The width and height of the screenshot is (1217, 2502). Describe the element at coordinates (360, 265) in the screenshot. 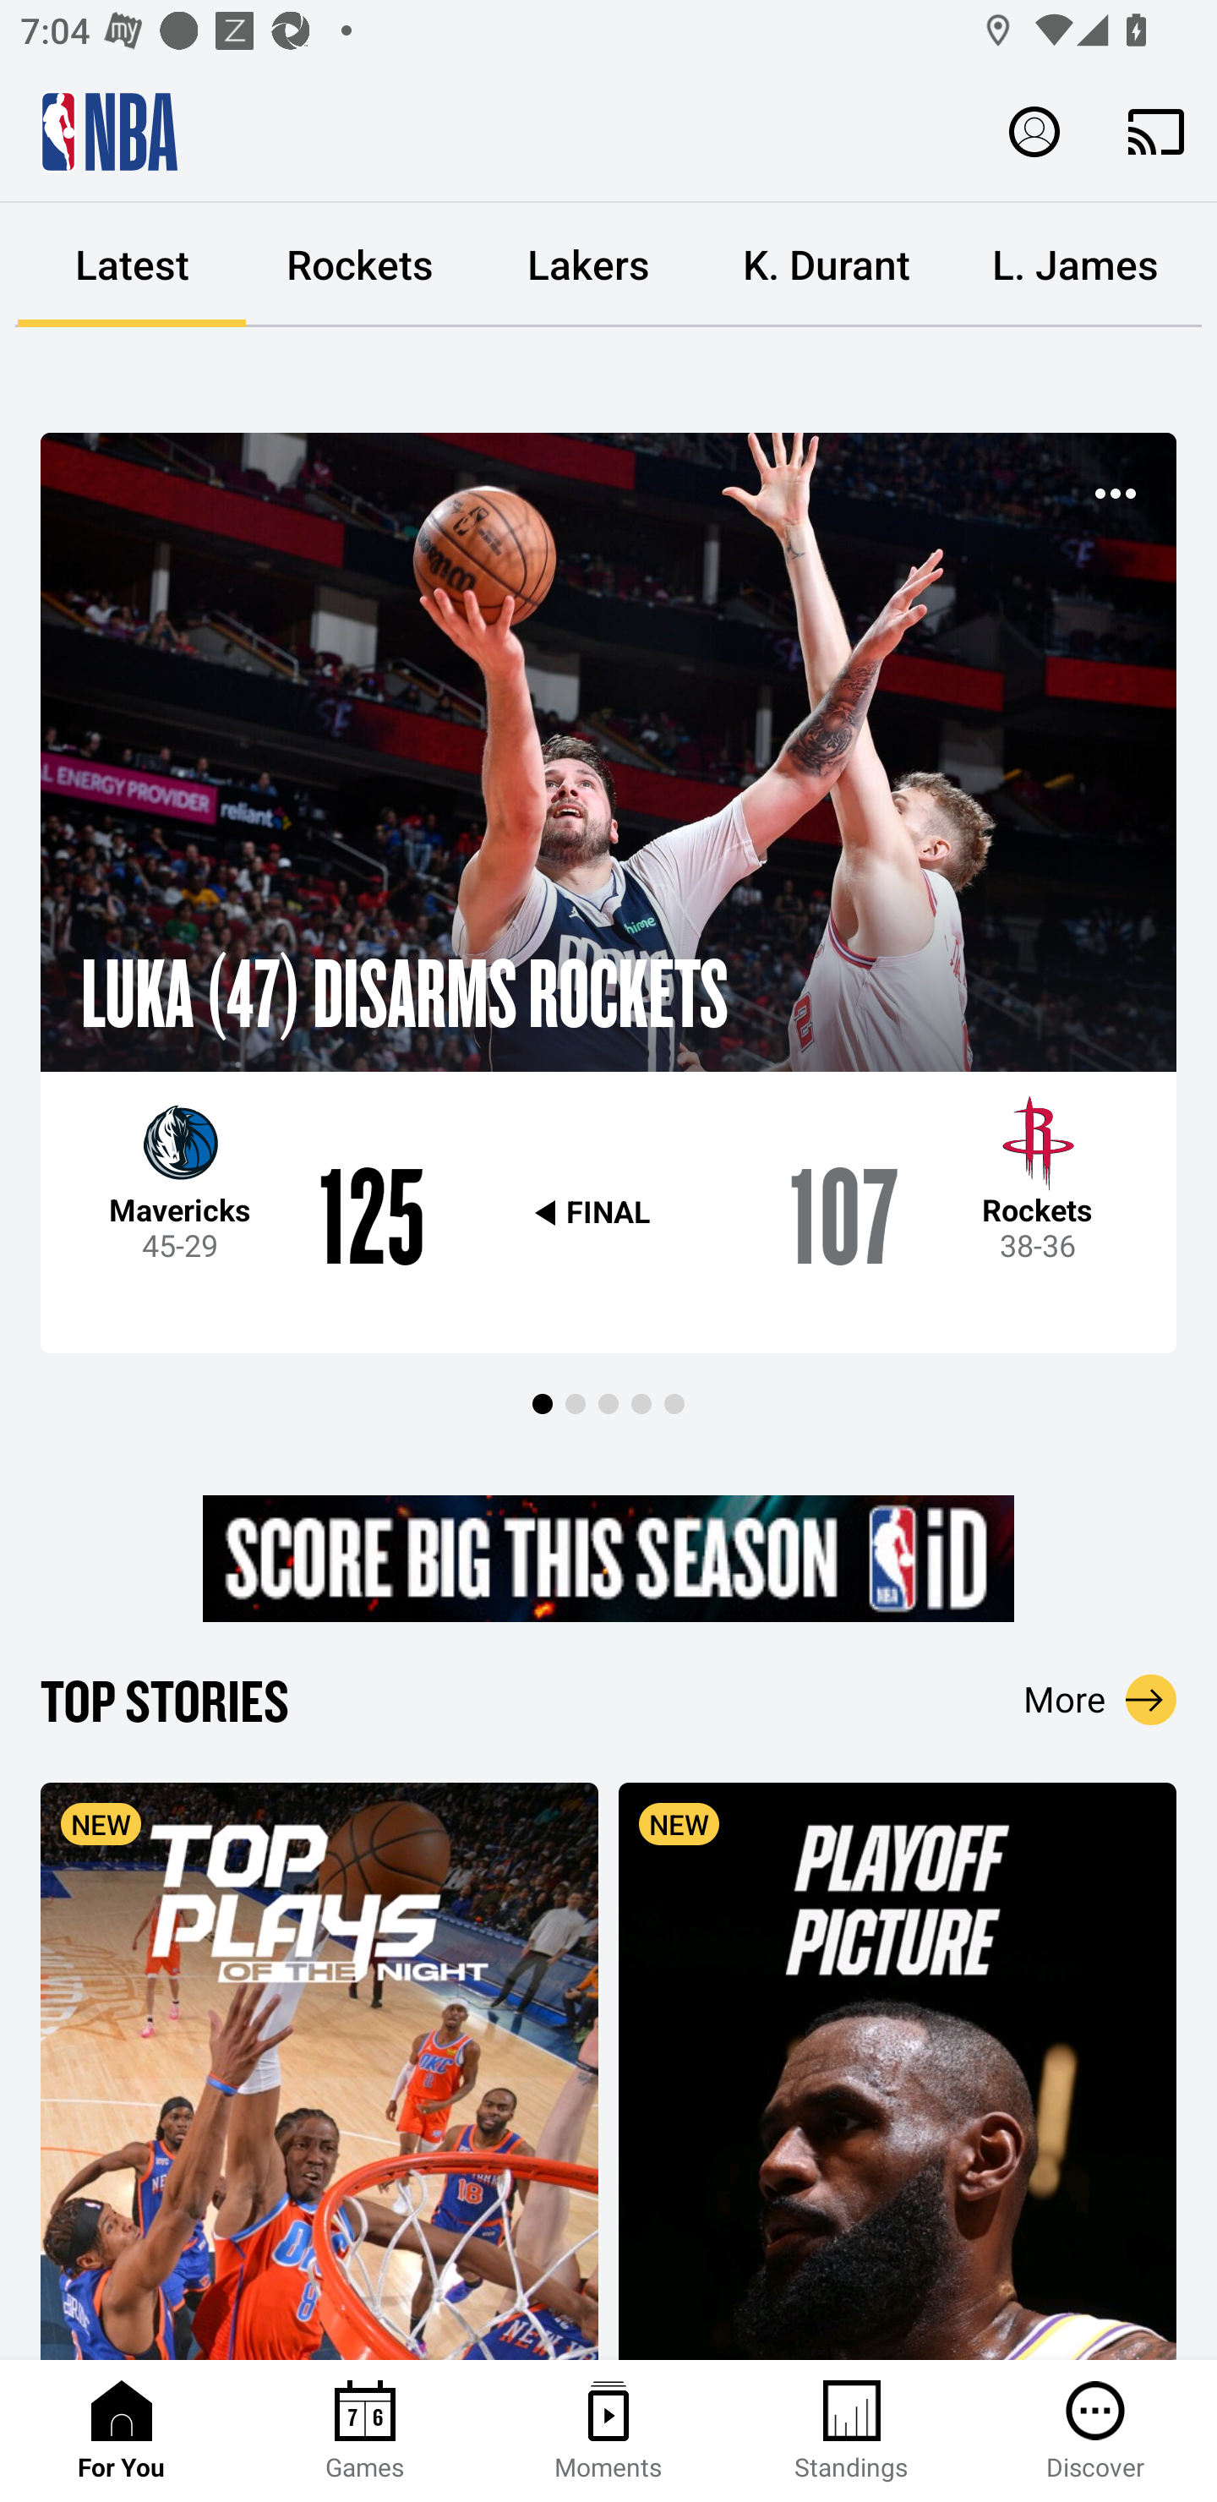

I see `Rockets` at that location.